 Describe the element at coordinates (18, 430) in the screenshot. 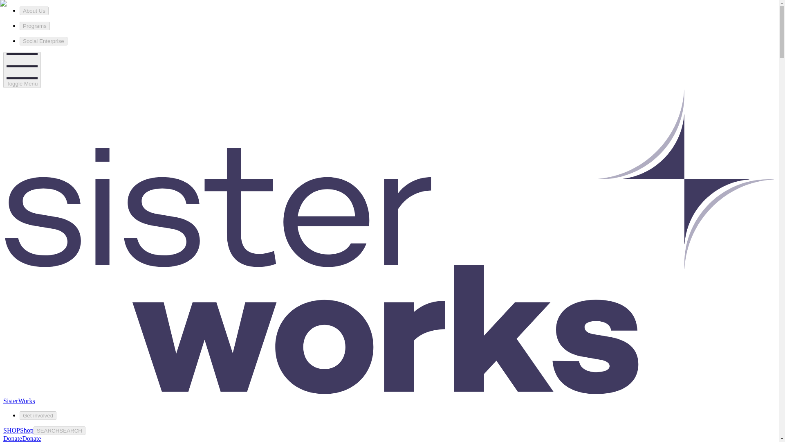

I see `SHOPShop` at that location.